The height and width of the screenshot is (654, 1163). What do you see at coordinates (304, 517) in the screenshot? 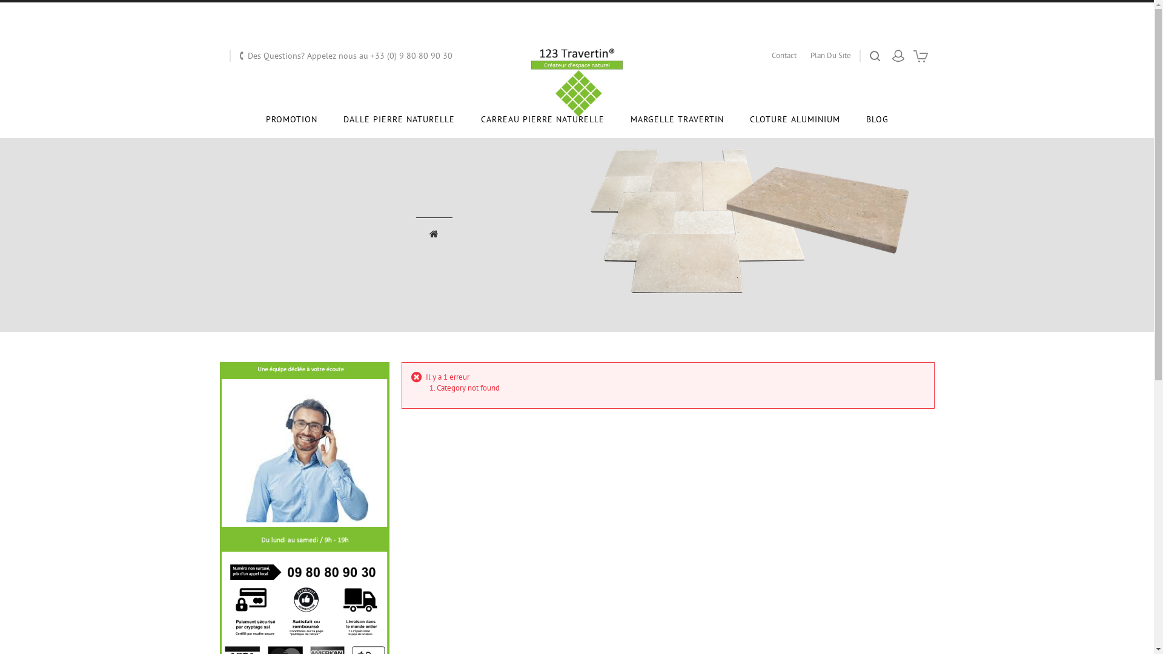
I see `LeftBanner 1` at bounding box center [304, 517].